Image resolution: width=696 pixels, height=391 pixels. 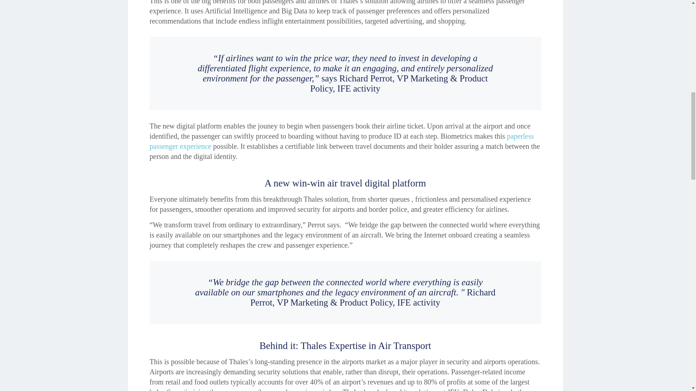 What do you see at coordinates (341, 141) in the screenshot?
I see `paperless passenger experience` at bounding box center [341, 141].